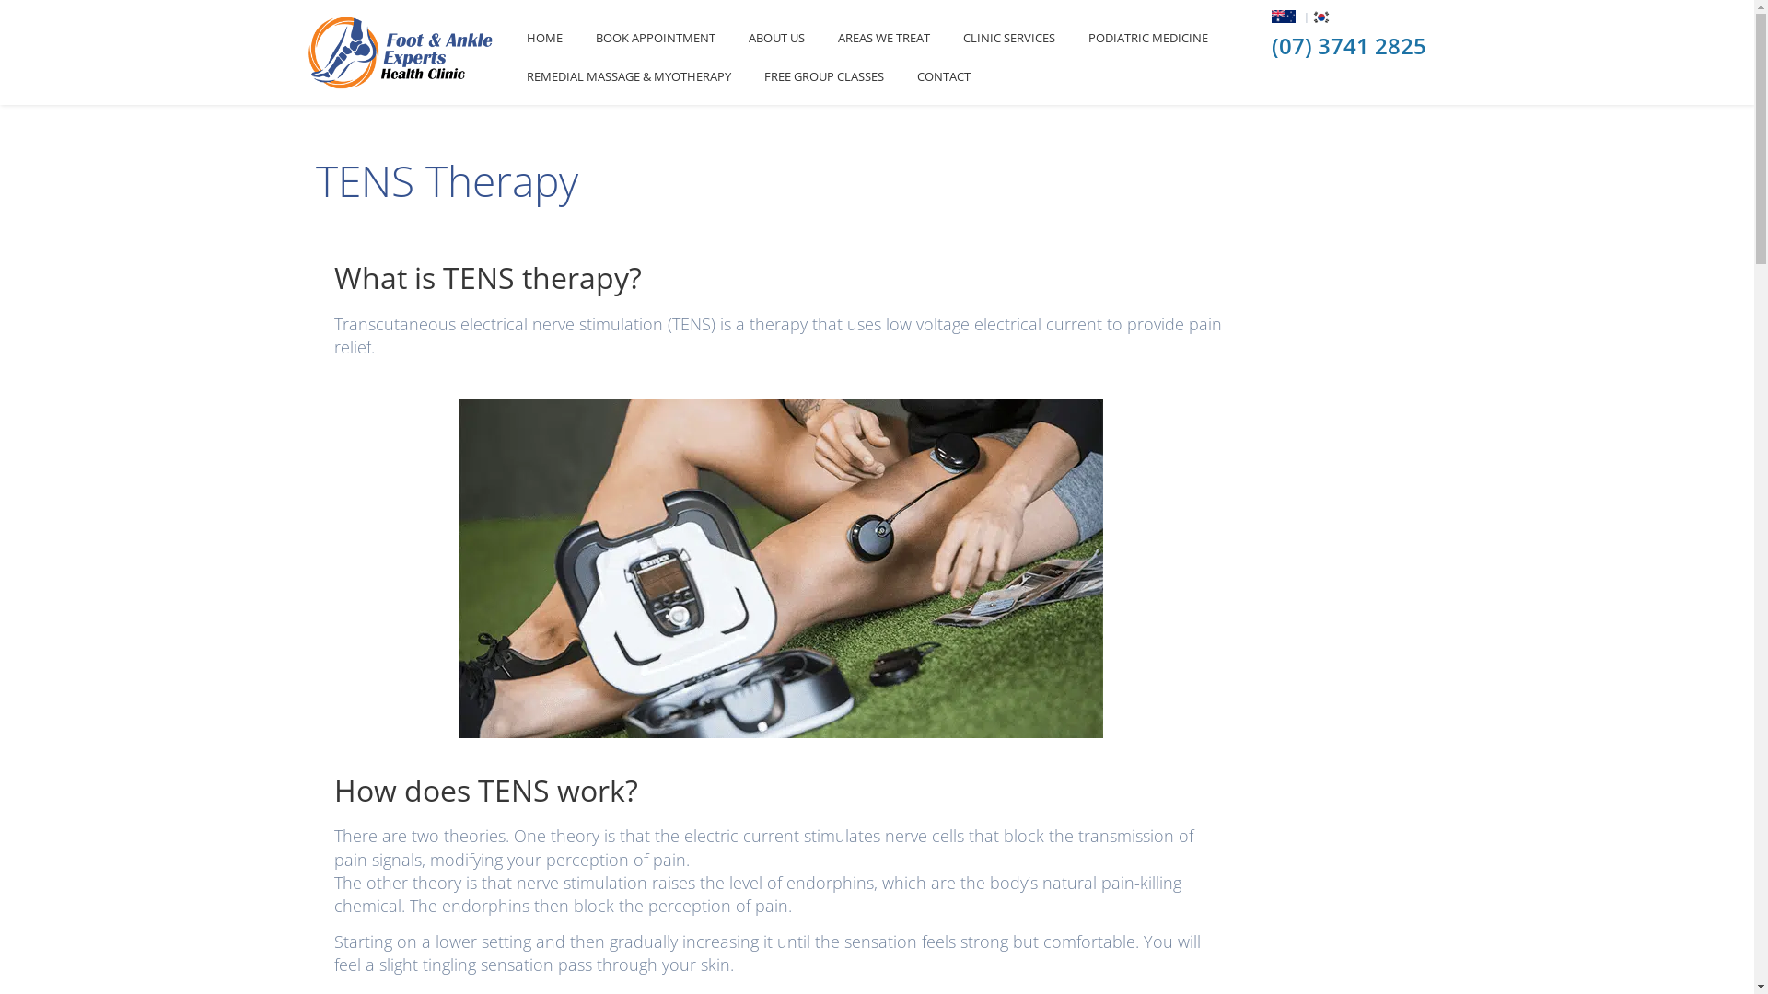  What do you see at coordinates (781, 410) in the screenshot?
I see `tensmachine` at bounding box center [781, 410].